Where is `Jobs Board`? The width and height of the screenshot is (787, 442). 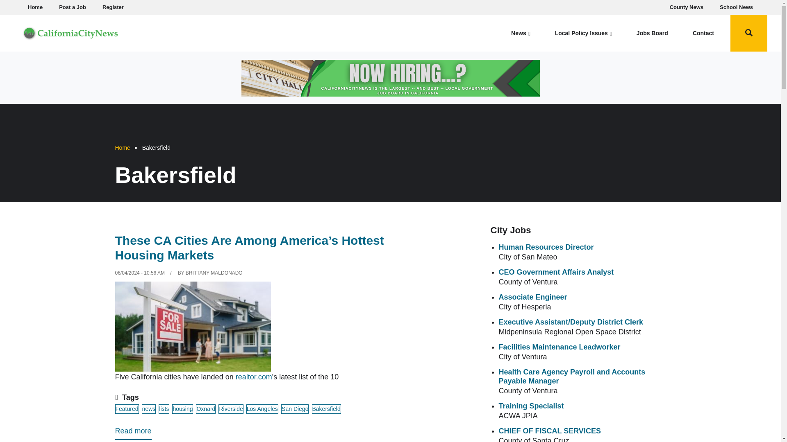
Jobs Board is located at coordinates (652, 33).